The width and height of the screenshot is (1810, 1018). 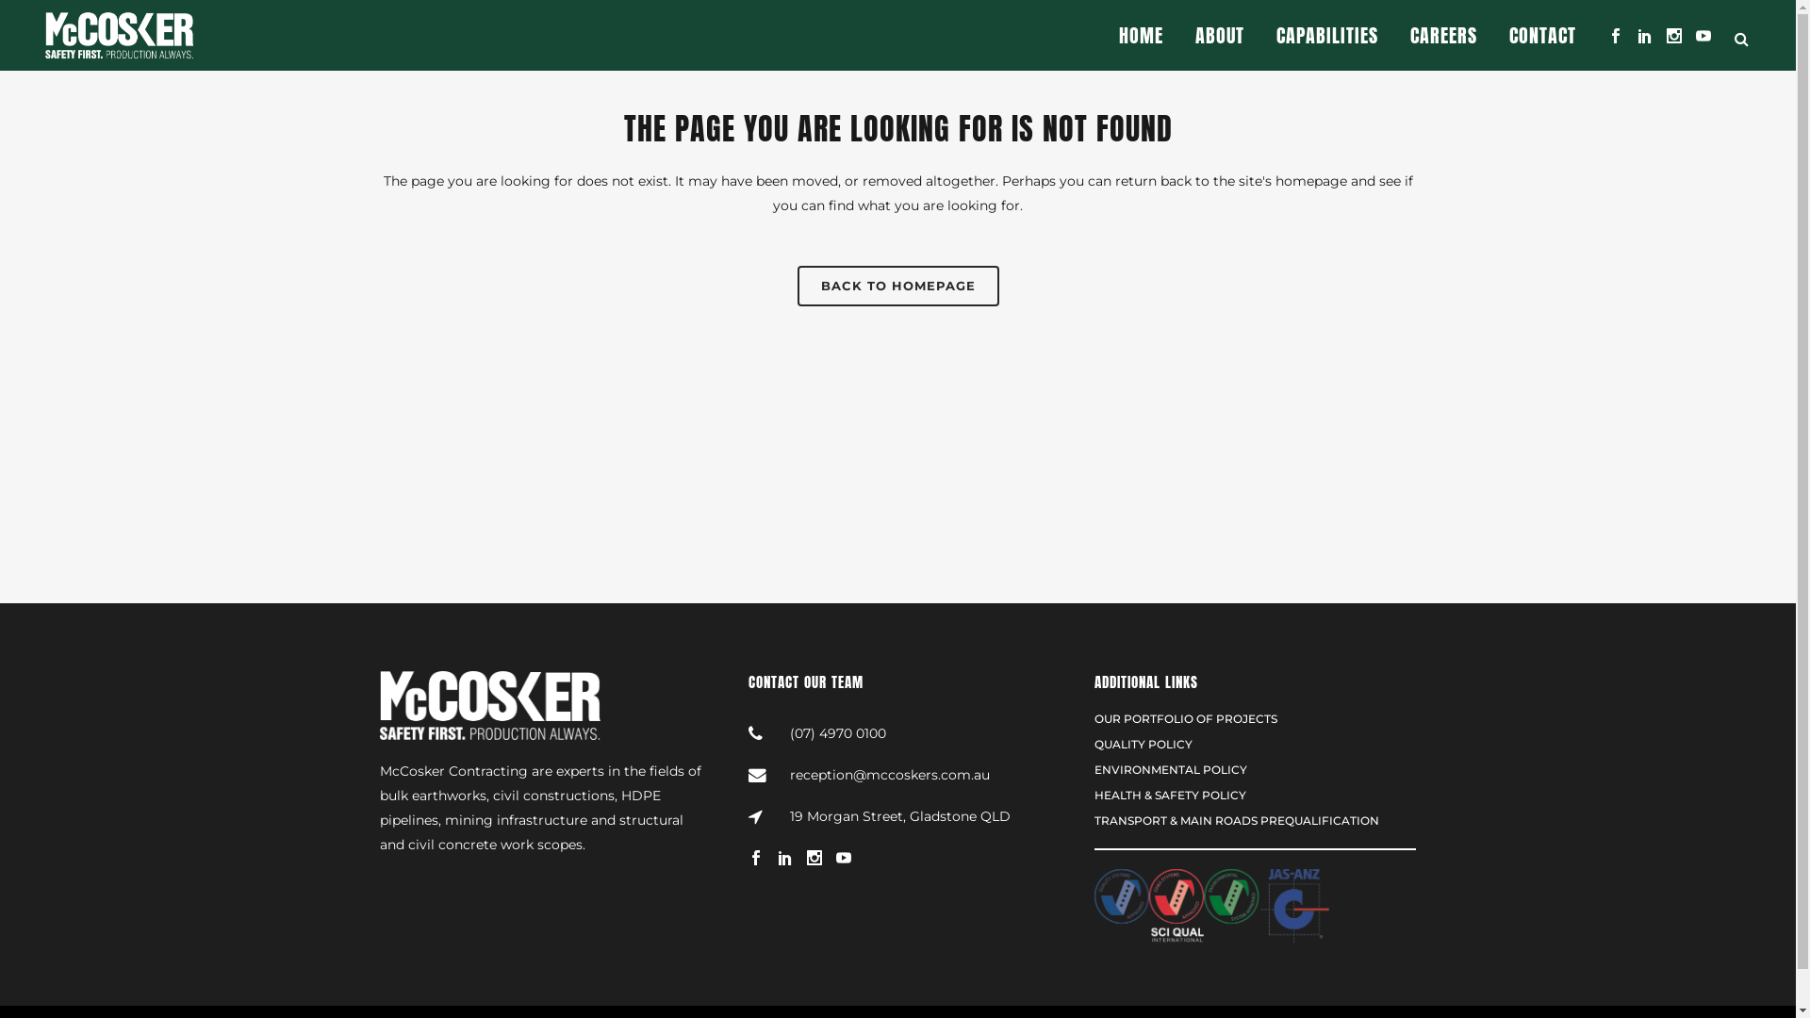 I want to click on QUALITY POLICY, so click(x=1256, y=745).